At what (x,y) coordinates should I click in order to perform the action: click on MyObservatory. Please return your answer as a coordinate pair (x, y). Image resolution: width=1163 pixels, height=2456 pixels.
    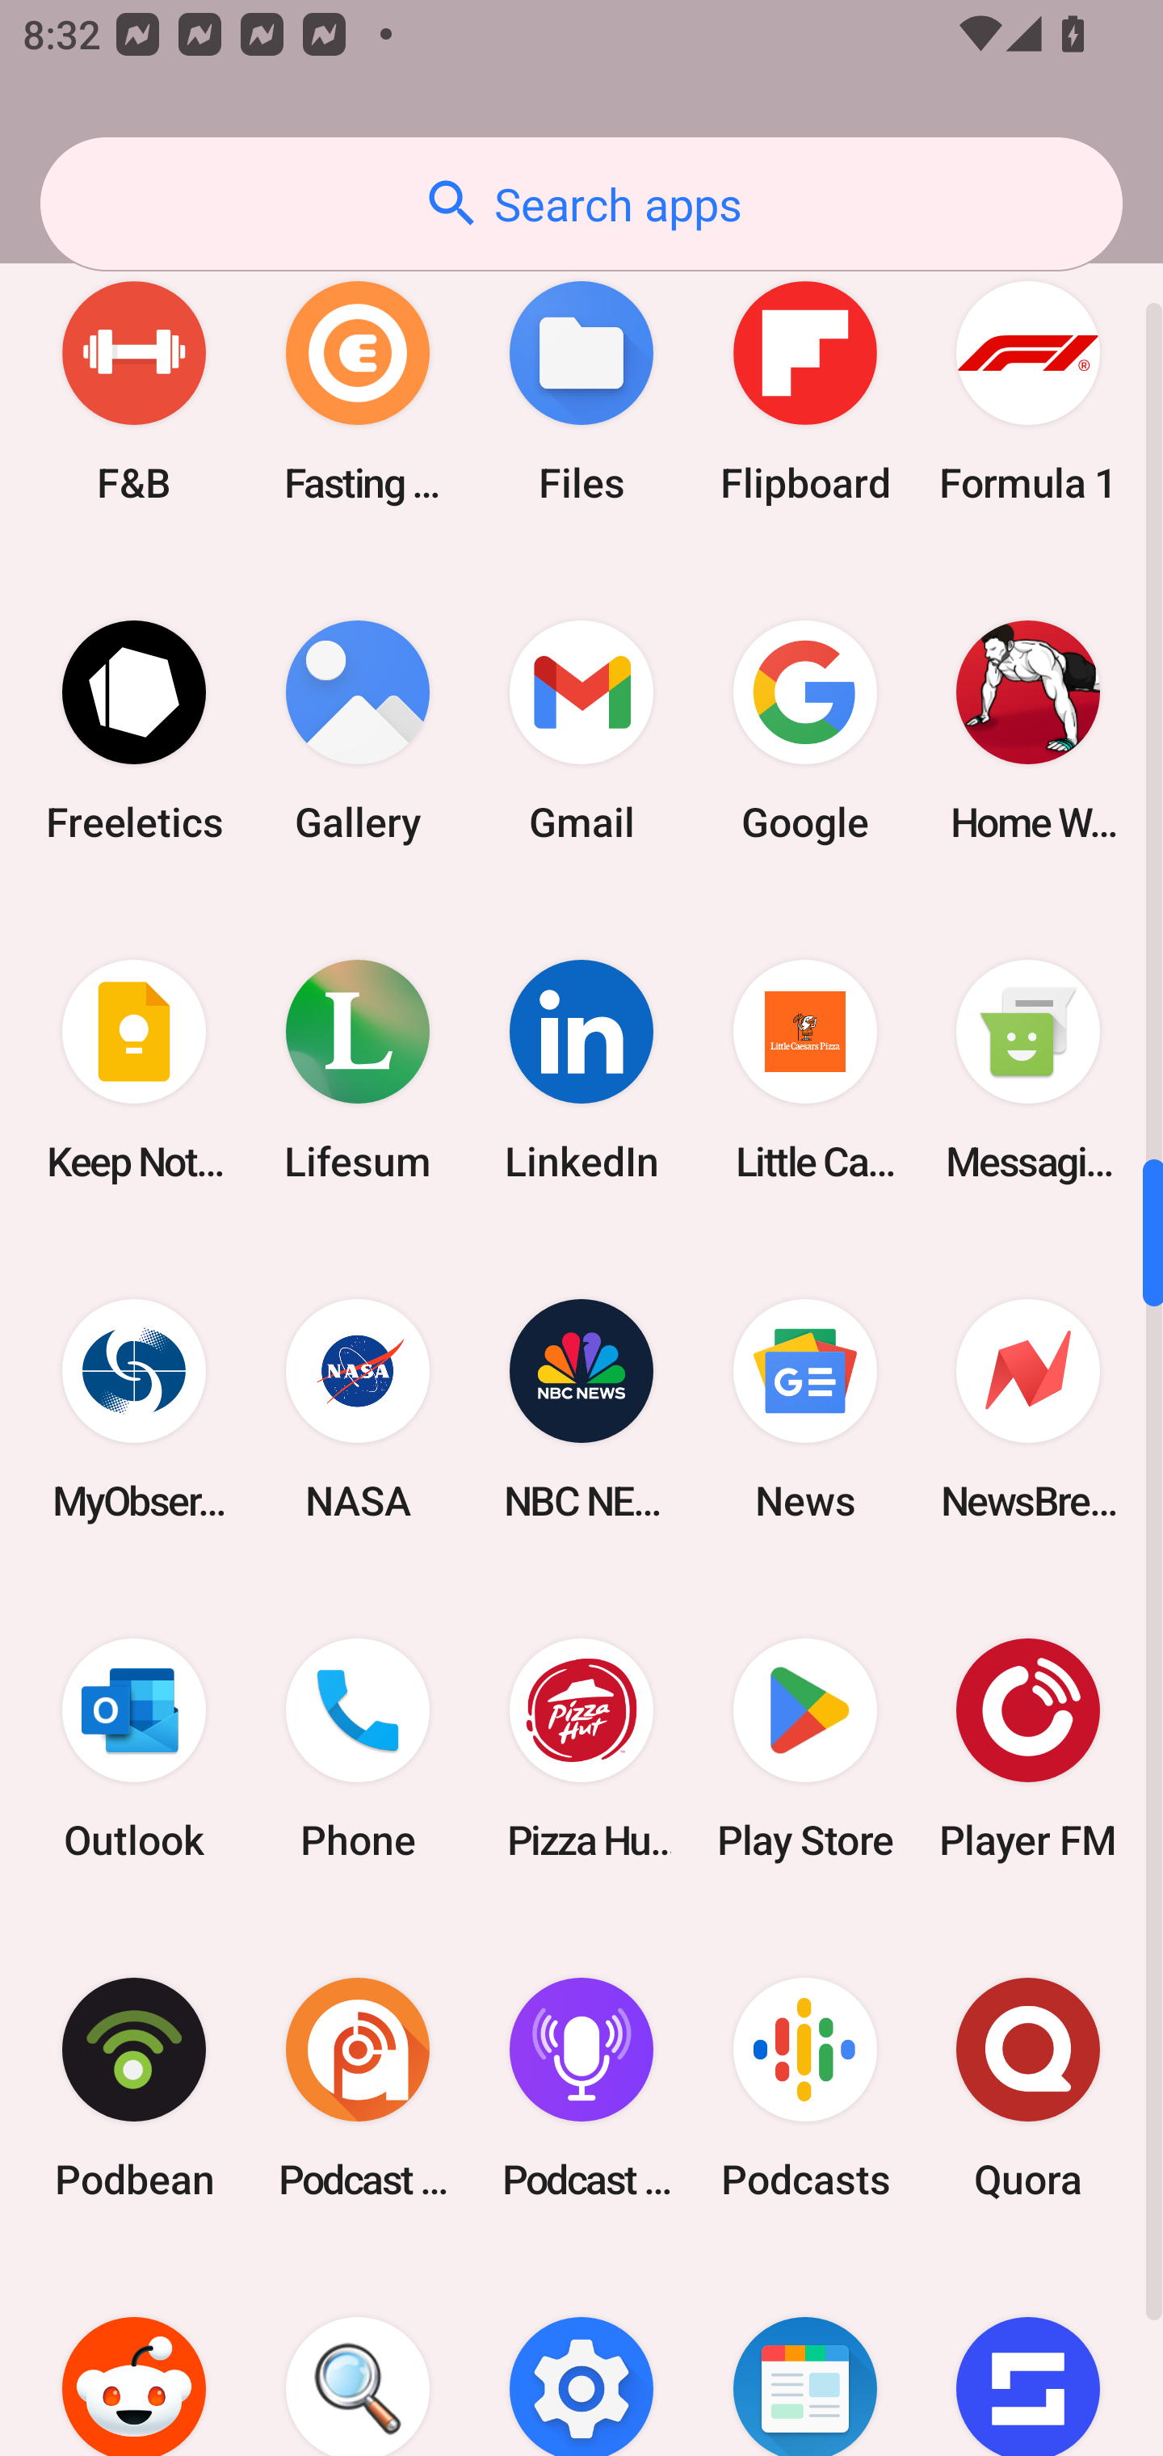
    Looking at the image, I should click on (134, 1409).